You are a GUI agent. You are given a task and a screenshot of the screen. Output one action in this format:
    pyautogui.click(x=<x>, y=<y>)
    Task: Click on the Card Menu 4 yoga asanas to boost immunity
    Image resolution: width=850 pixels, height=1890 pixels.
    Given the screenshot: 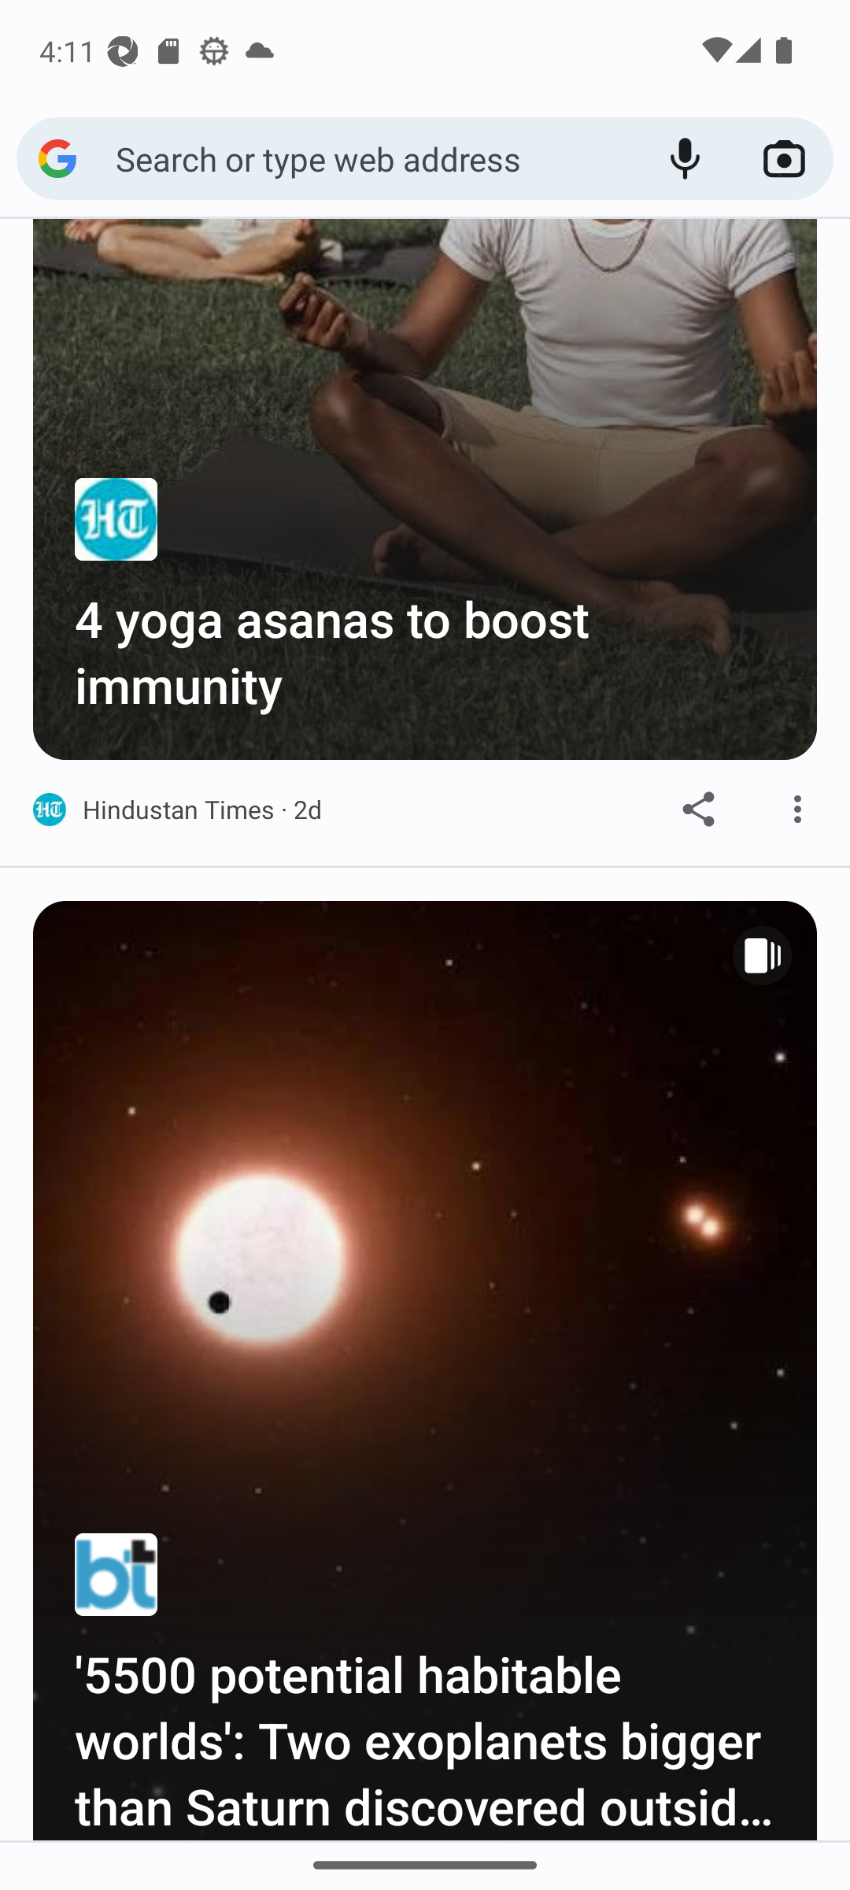 What is the action you would take?
    pyautogui.click(x=798, y=810)
    